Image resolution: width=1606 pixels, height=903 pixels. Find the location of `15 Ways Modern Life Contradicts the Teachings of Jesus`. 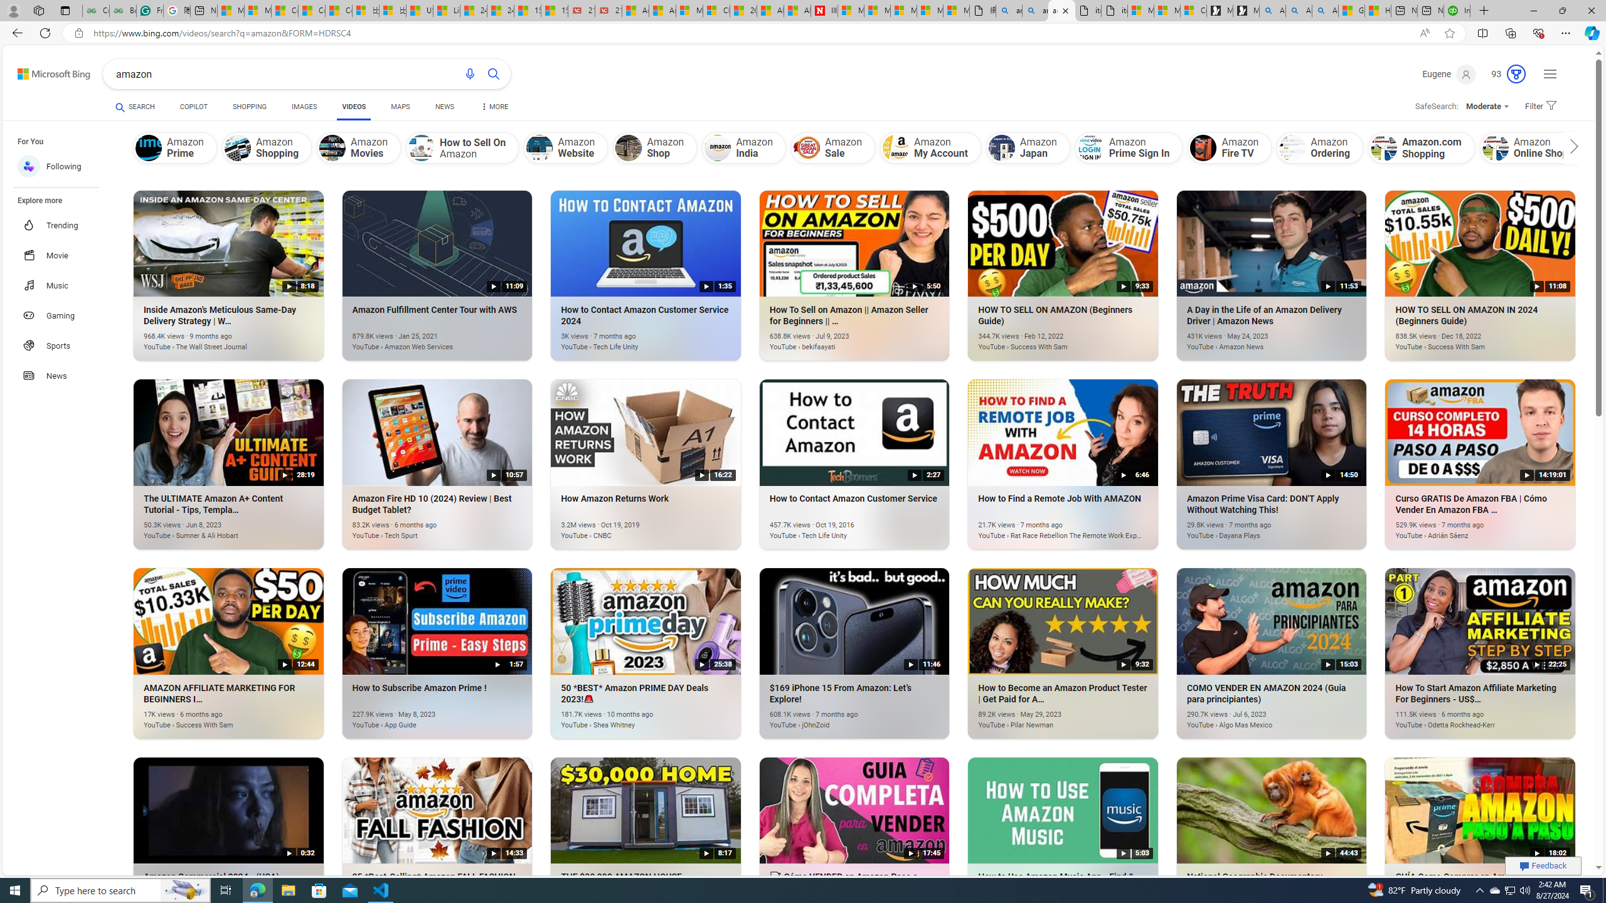

15 Ways Modern Life Contradicts the Teachings of Jesus is located at coordinates (555, 11).